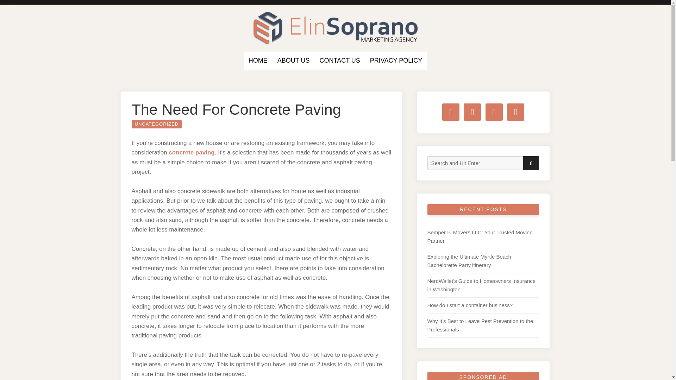 This screenshot has width=676, height=380. I want to click on concrete paving, so click(191, 152).